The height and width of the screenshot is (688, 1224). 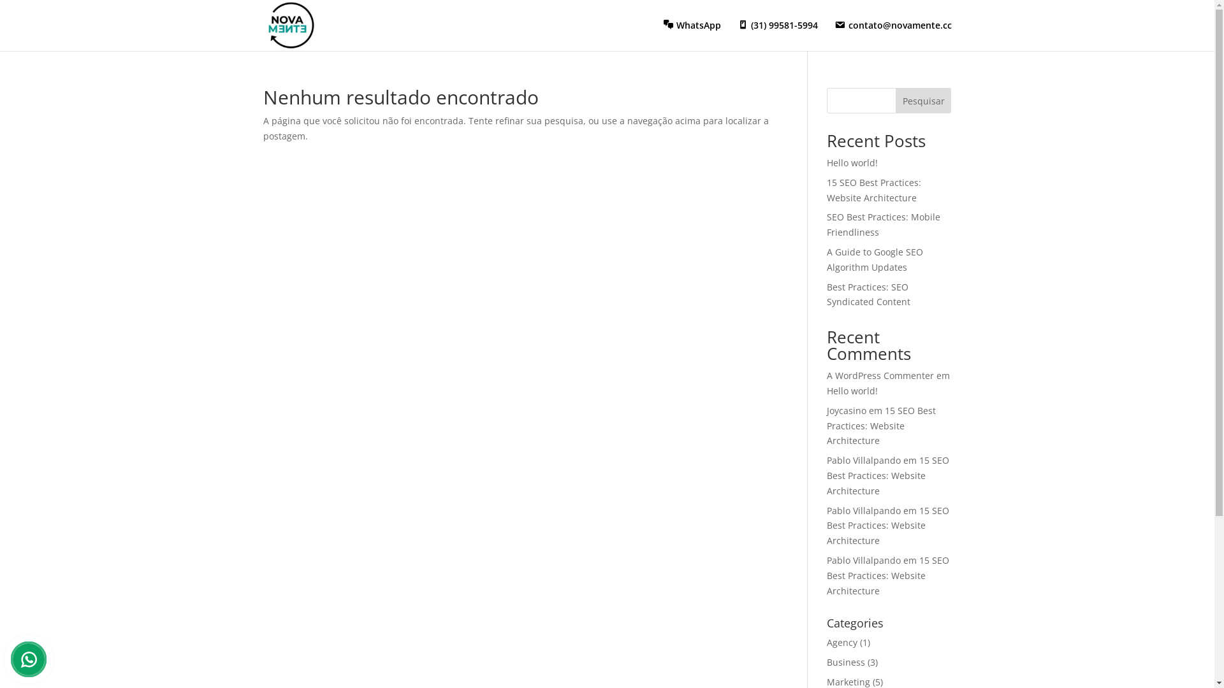 What do you see at coordinates (888, 576) in the screenshot?
I see `15 SEO Best Practices: Website Architecture` at bounding box center [888, 576].